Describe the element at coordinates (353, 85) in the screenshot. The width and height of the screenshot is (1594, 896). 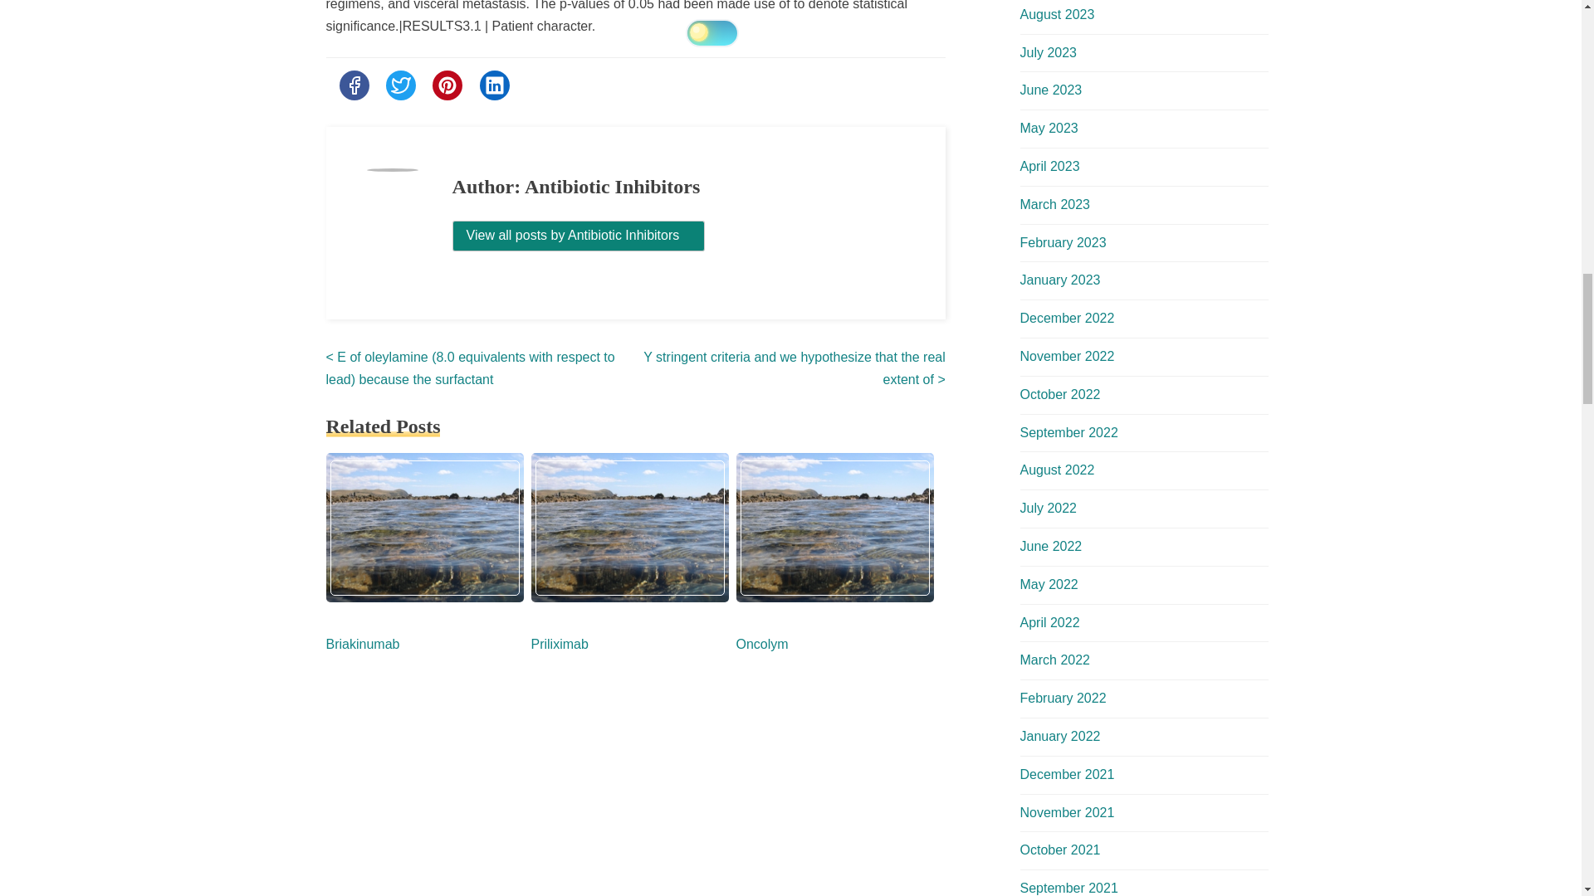
I see `Share this post on Facebook` at that location.